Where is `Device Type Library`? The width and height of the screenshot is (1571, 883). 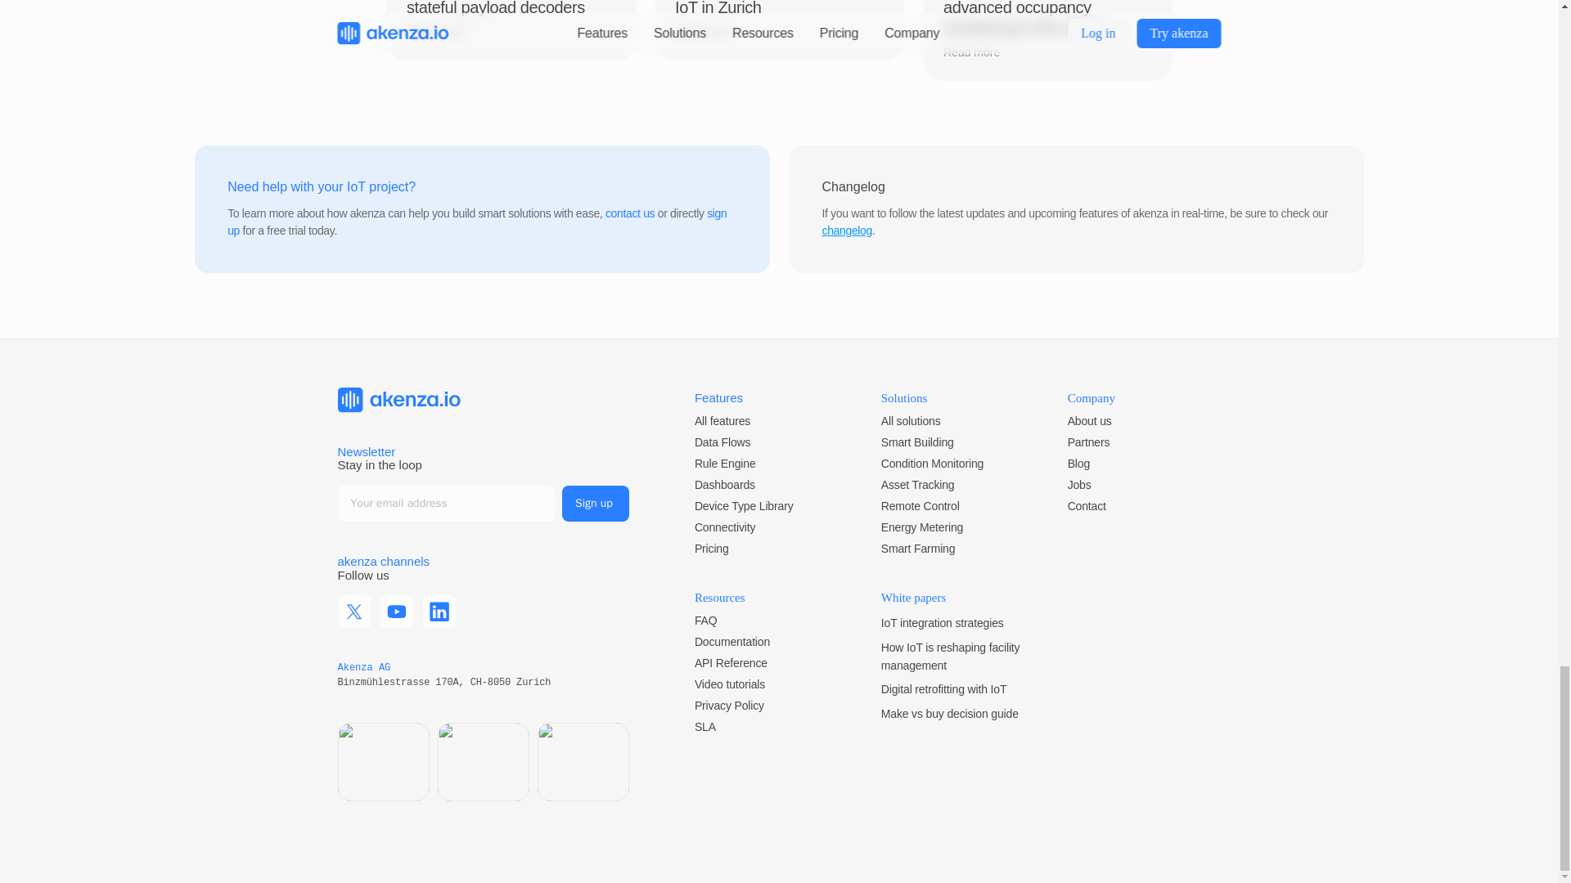 Device Type Library is located at coordinates (743, 506).